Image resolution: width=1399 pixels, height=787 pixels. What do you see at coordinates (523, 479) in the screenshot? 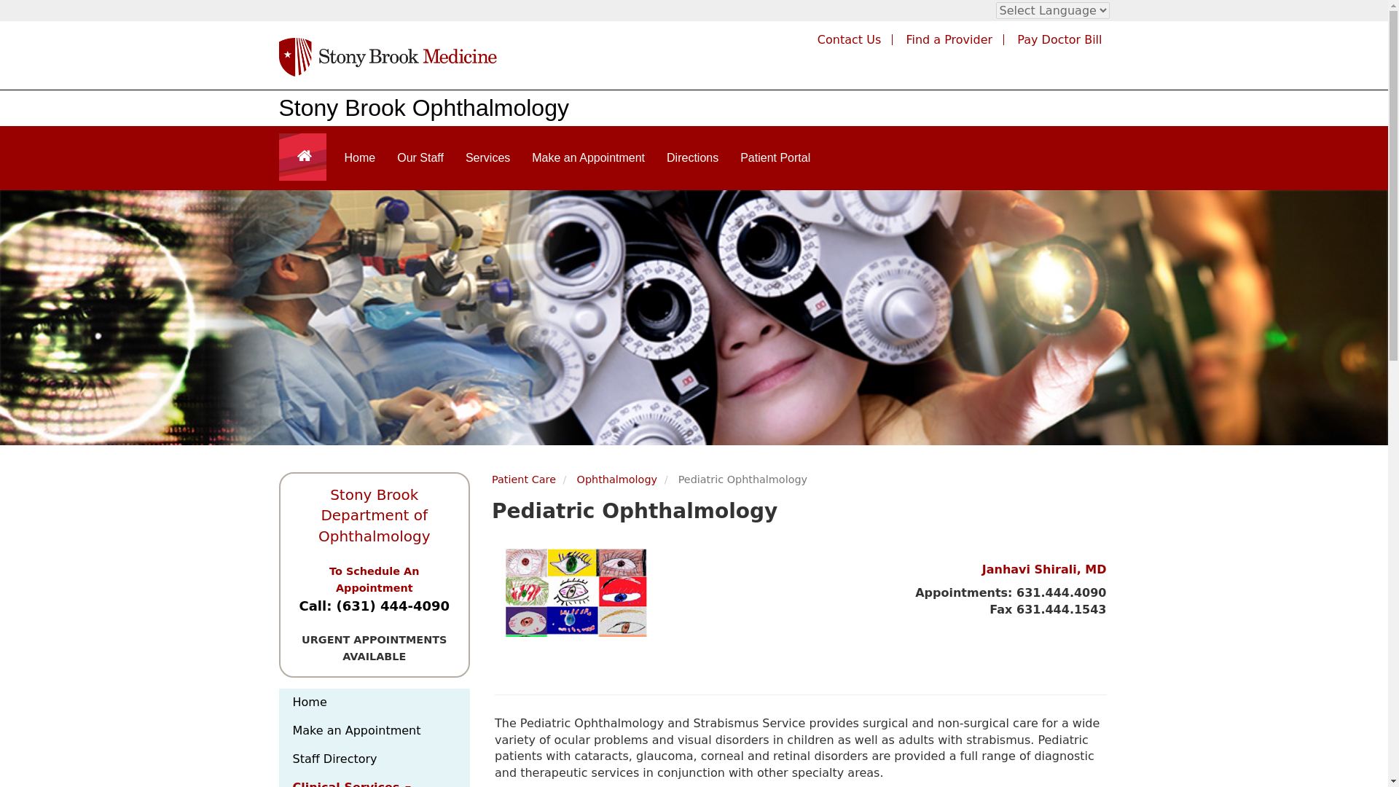
I see `Patient Care` at bounding box center [523, 479].